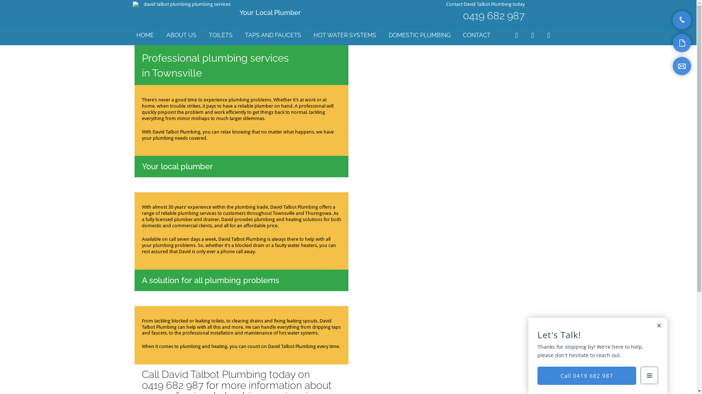 The width and height of the screenshot is (702, 394). What do you see at coordinates (145, 35) in the screenshot?
I see `HOME` at bounding box center [145, 35].